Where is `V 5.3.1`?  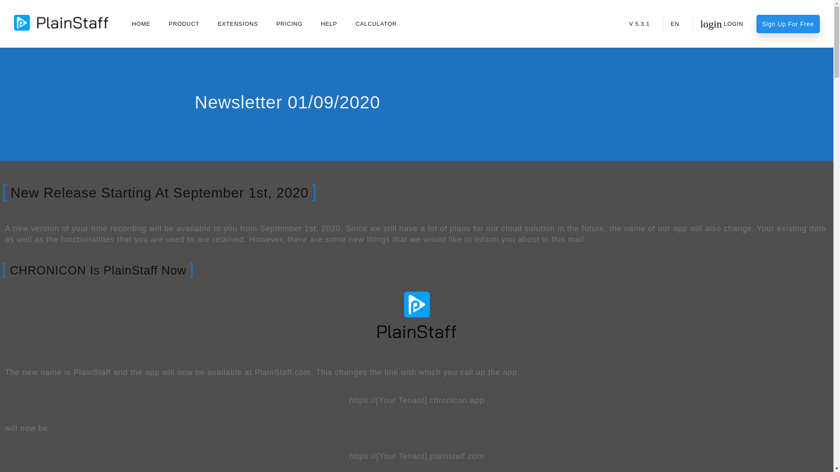
V 5.3.1 is located at coordinates (788, 24).